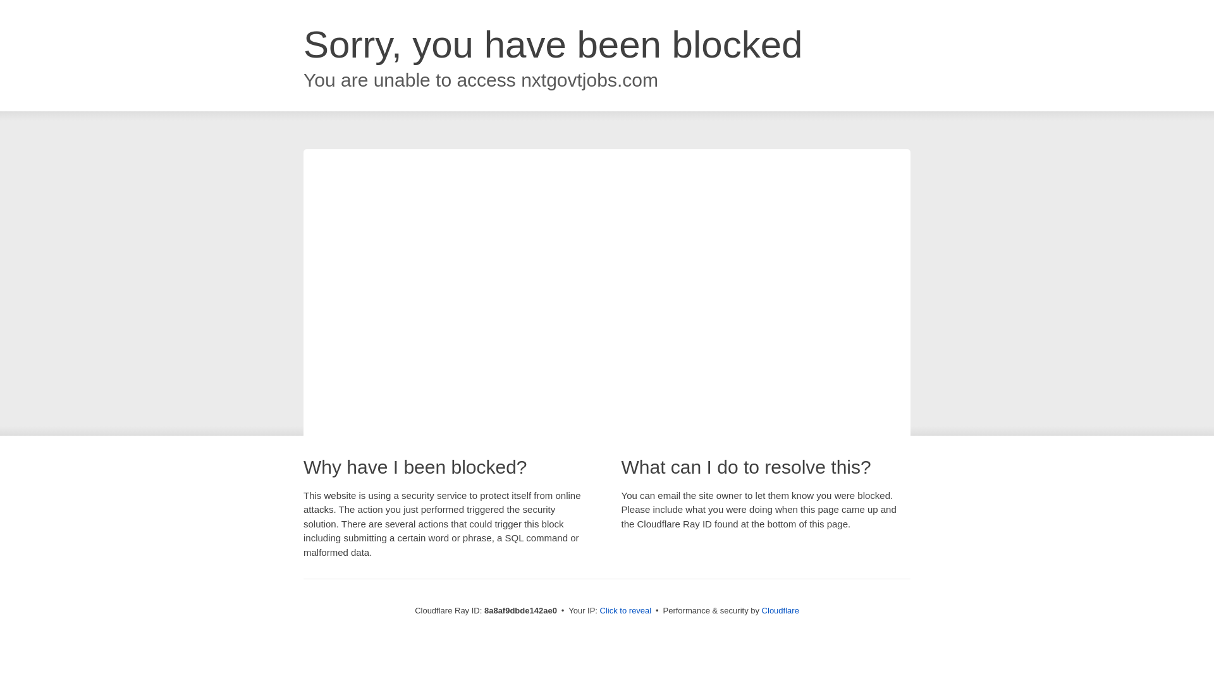  What do you see at coordinates (626, 611) in the screenshot?
I see `Click to reveal` at bounding box center [626, 611].